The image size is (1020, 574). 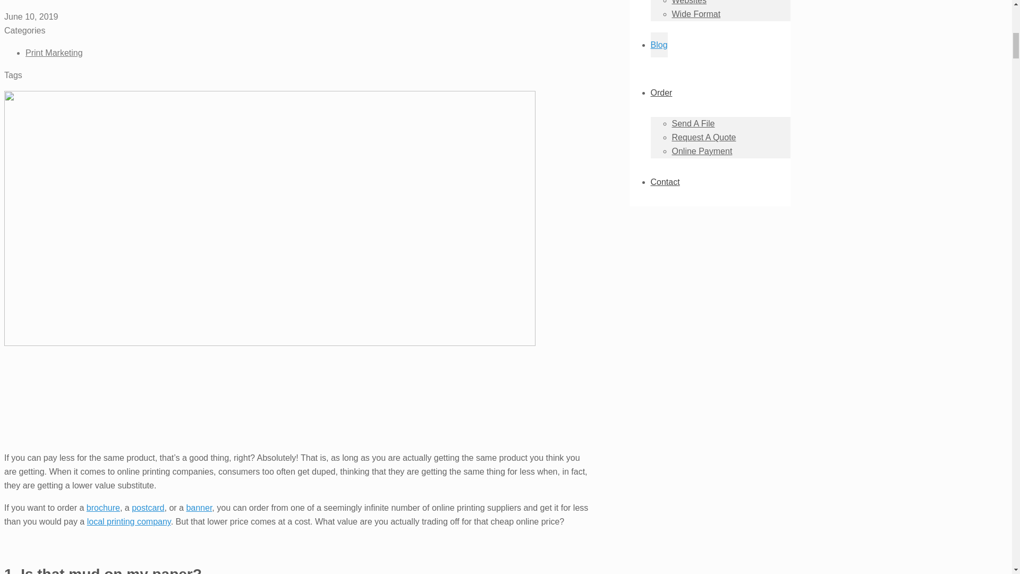 What do you see at coordinates (703, 137) in the screenshot?
I see `Request A Quote` at bounding box center [703, 137].